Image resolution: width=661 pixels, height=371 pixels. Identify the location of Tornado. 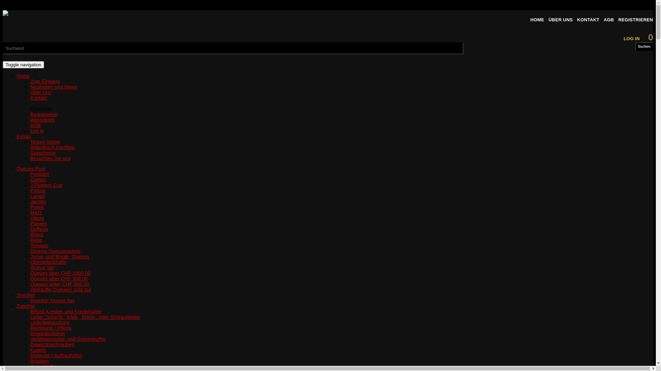
(39, 246).